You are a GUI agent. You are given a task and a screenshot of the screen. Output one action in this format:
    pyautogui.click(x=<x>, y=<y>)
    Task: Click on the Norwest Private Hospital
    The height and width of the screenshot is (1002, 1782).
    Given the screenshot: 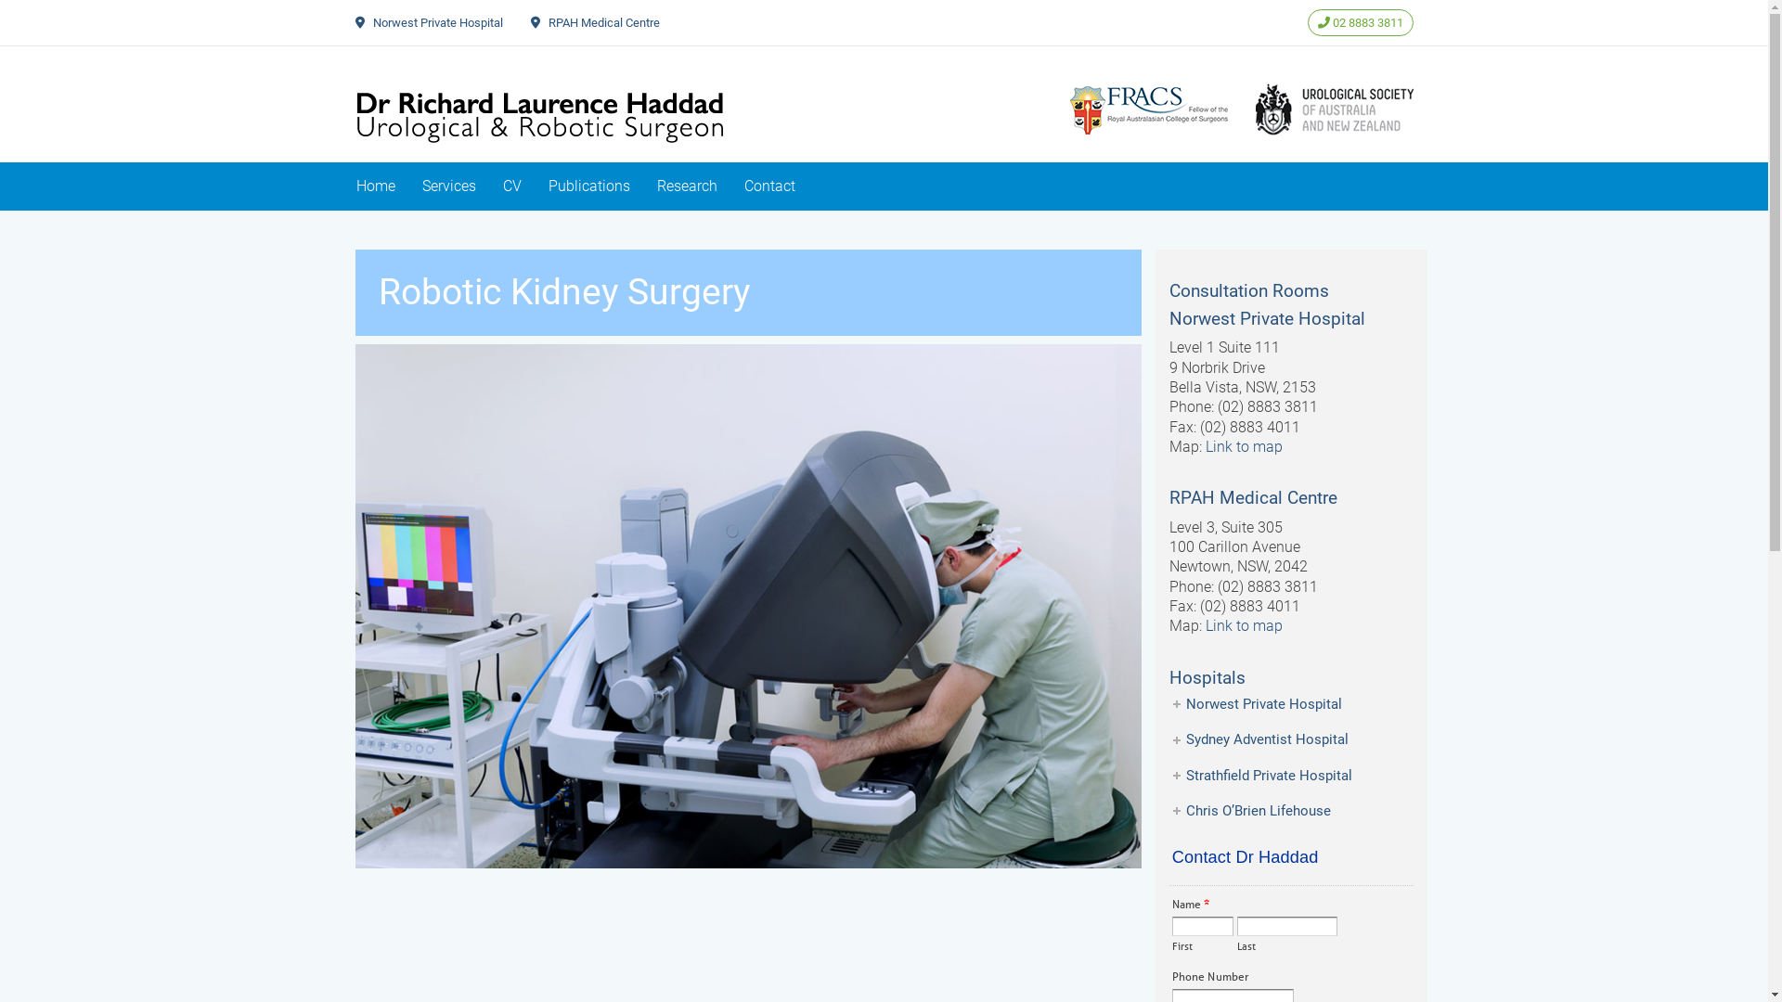 What is the action you would take?
    pyautogui.click(x=438, y=22)
    